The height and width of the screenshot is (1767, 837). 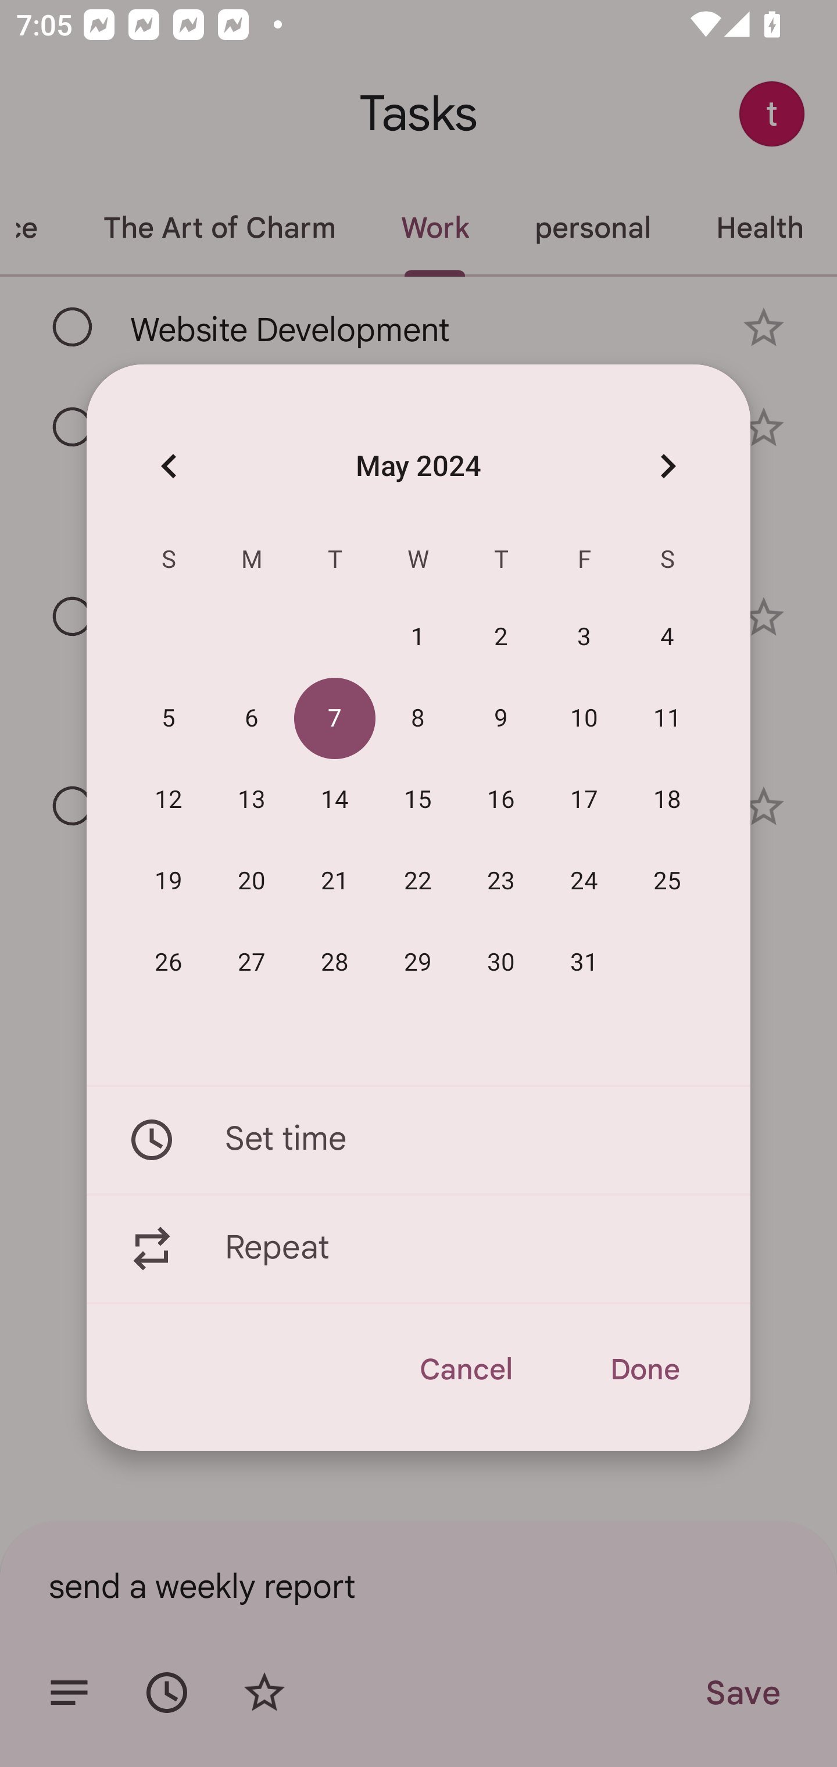 What do you see at coordinates (585, 881) in the screenshot?
I see `24 24 May 2024` at bounding box center [585, 881].